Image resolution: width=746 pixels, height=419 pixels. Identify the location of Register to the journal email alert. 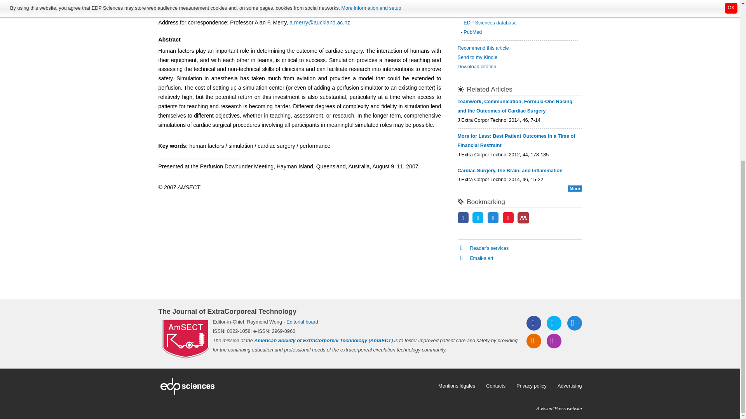
(554, 341).